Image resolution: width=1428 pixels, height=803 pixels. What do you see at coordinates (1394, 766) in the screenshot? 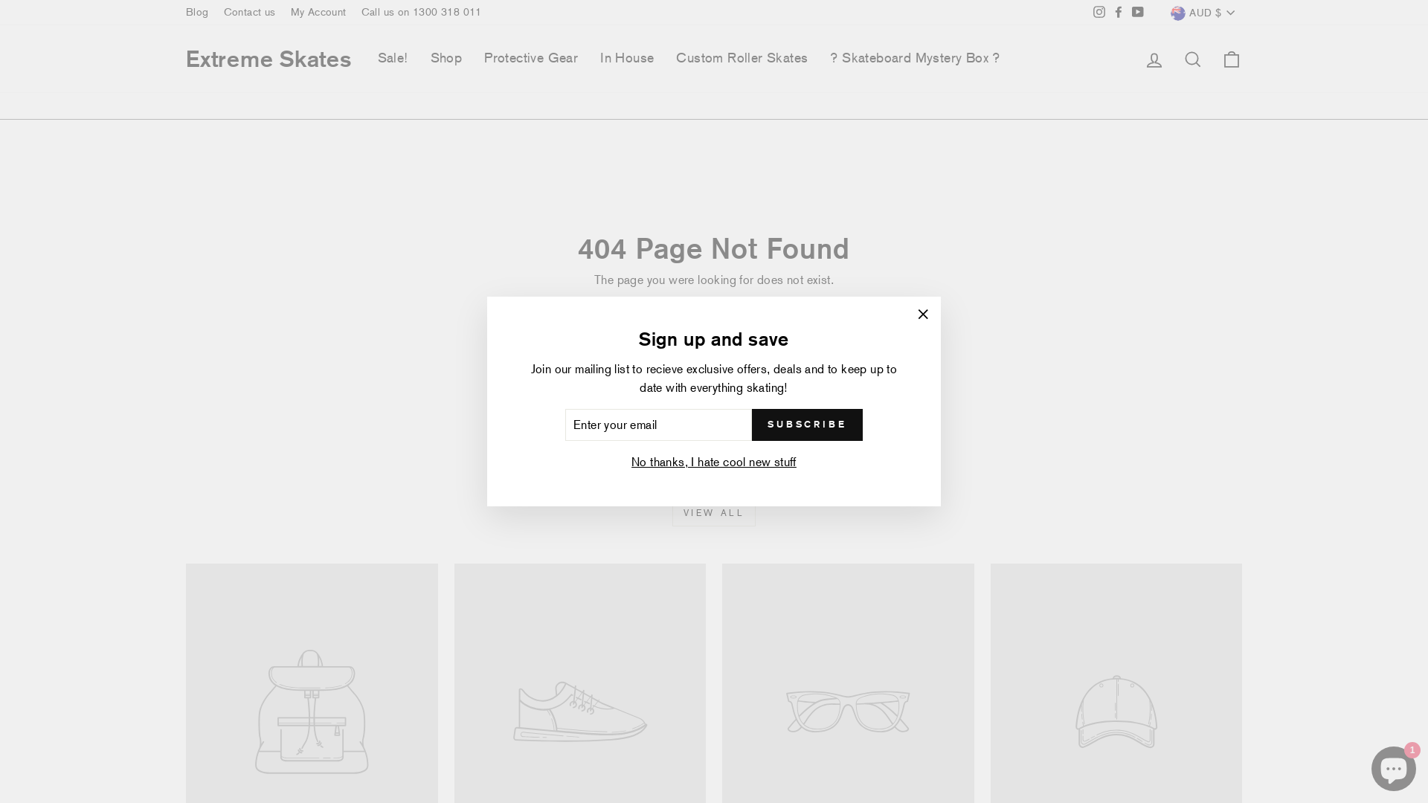
I see `Shopify online store chat` at bounding box center [1394, 766].